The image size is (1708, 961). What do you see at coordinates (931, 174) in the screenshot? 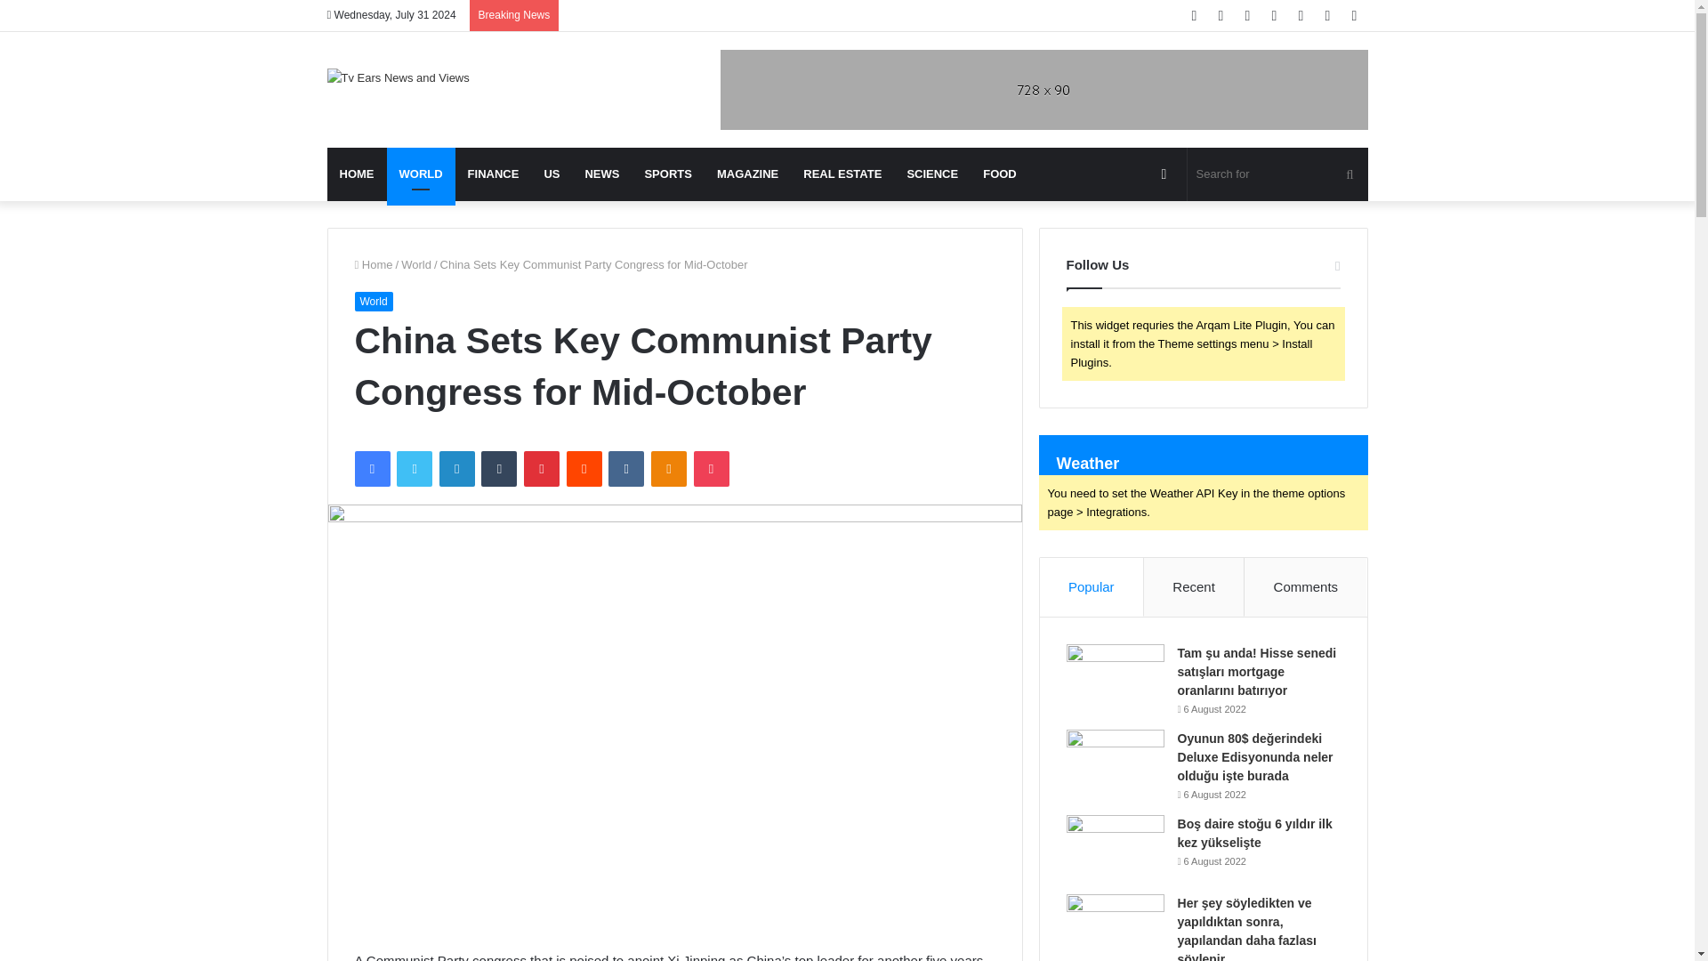
I see `SCIENCE` at bounding box center [931, 174].